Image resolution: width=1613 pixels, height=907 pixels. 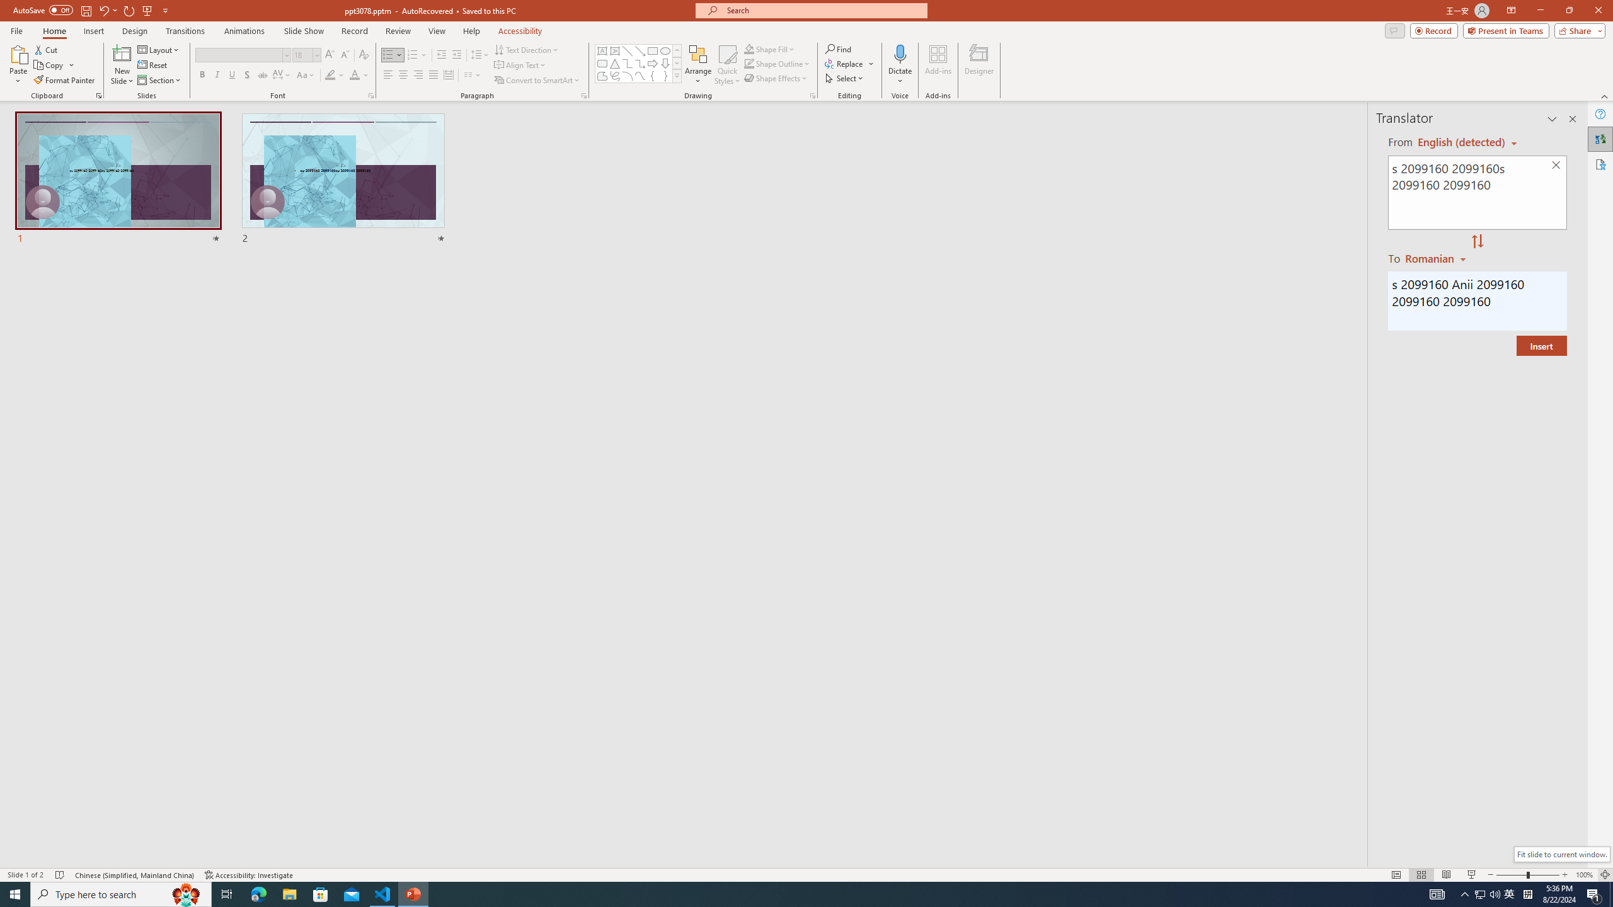 What do you see at coordinates (838, 49) in the screenshot?
I see `Find...` at bounding box center [838, 49].